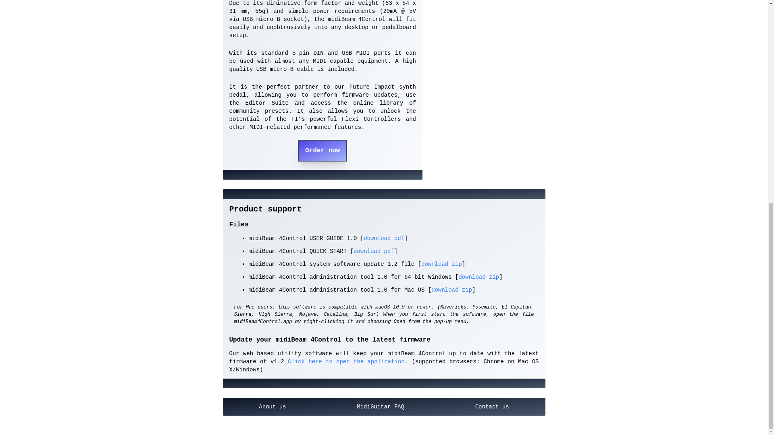  Describe the element at coordinates (492, 407) in the screenshot. I see `Contact us` at that location.